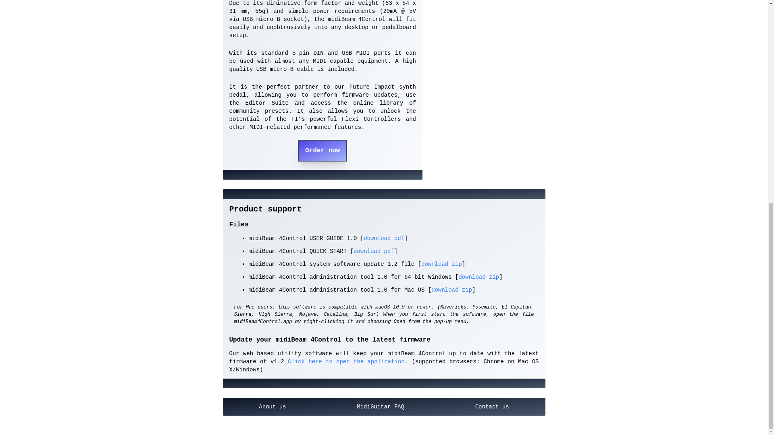  Describe the element at coordinates (492, 407) in the screenshot. I see `Contact us` at that location.